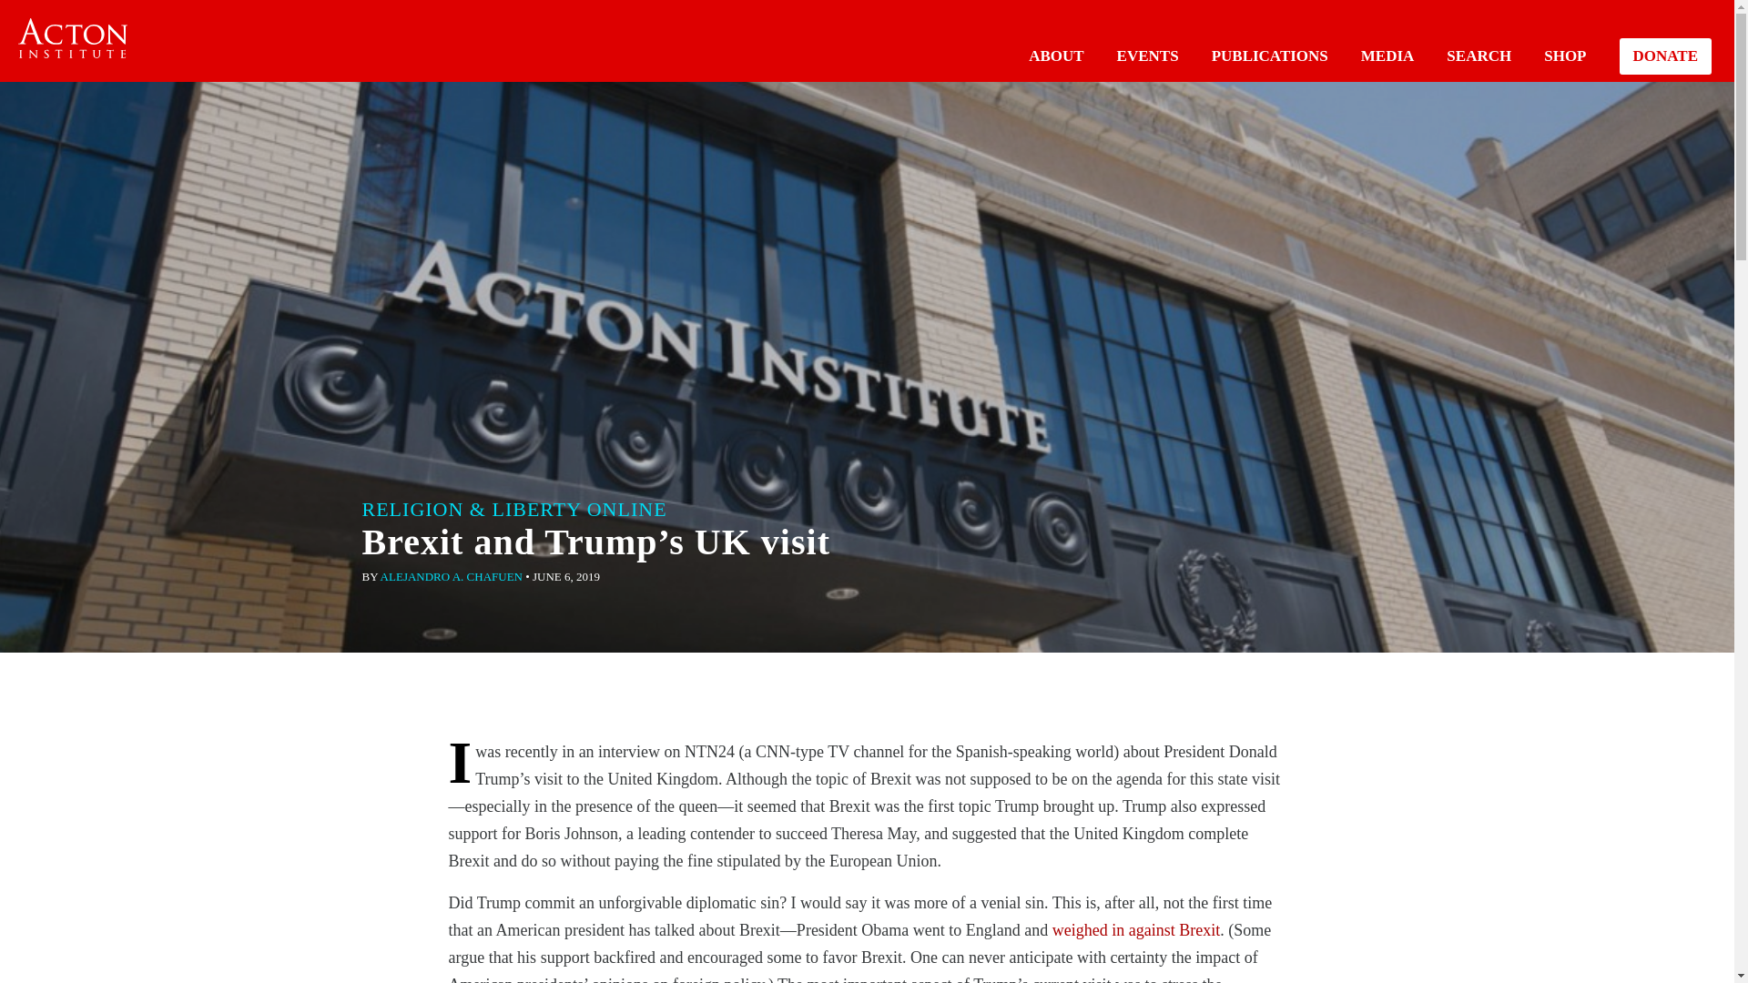 This screenshot has height=983, width=1748. What do you see at coordinates (1136, 930) in the screenshot?
I see `weighed in against Brexit` at bounding box center [1136, 930].